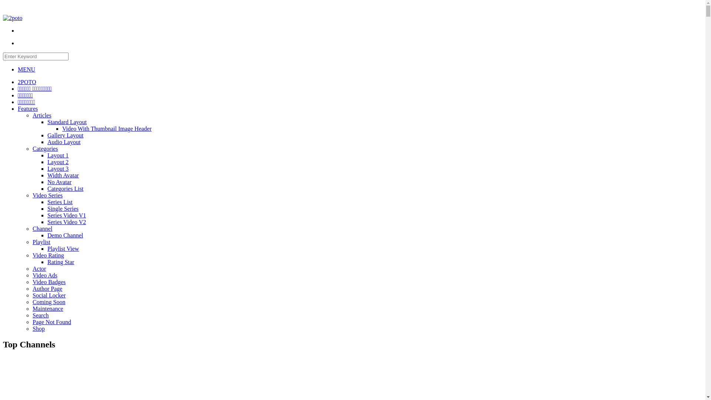 This screenshot has width=711, height=400. I want to click on Audio Layout, so click(64, 142).